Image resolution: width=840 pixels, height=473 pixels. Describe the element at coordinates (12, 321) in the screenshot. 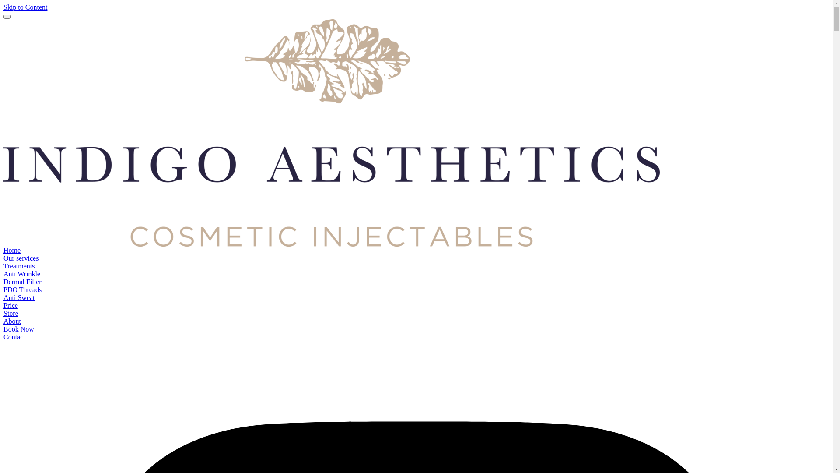

I see `About` at that location.